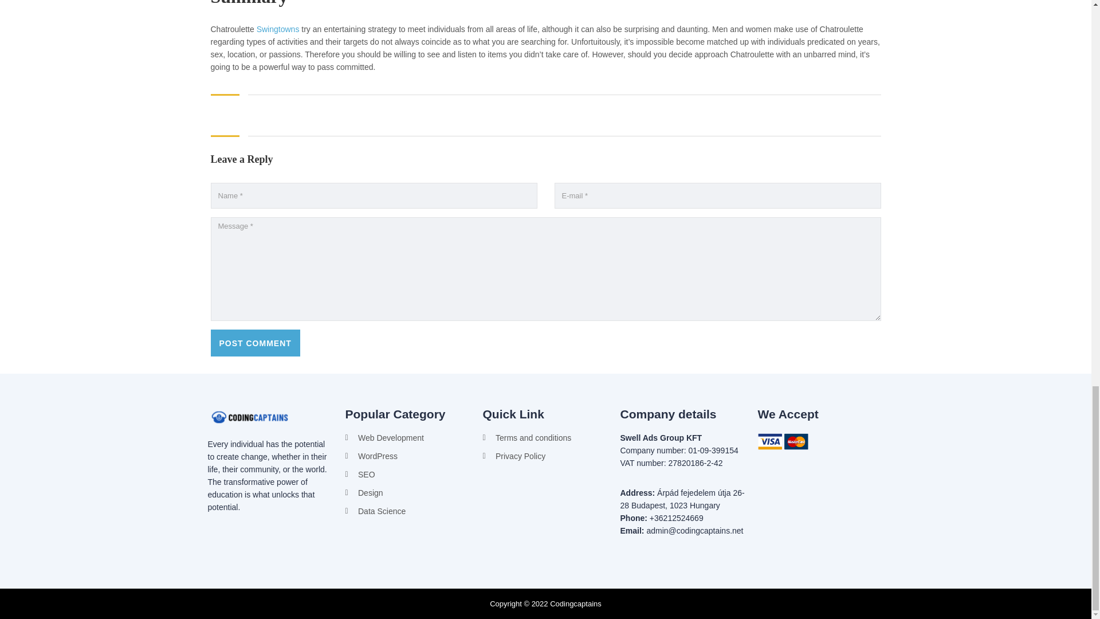  I want to click on Privacy Policy, so click(545, 456).